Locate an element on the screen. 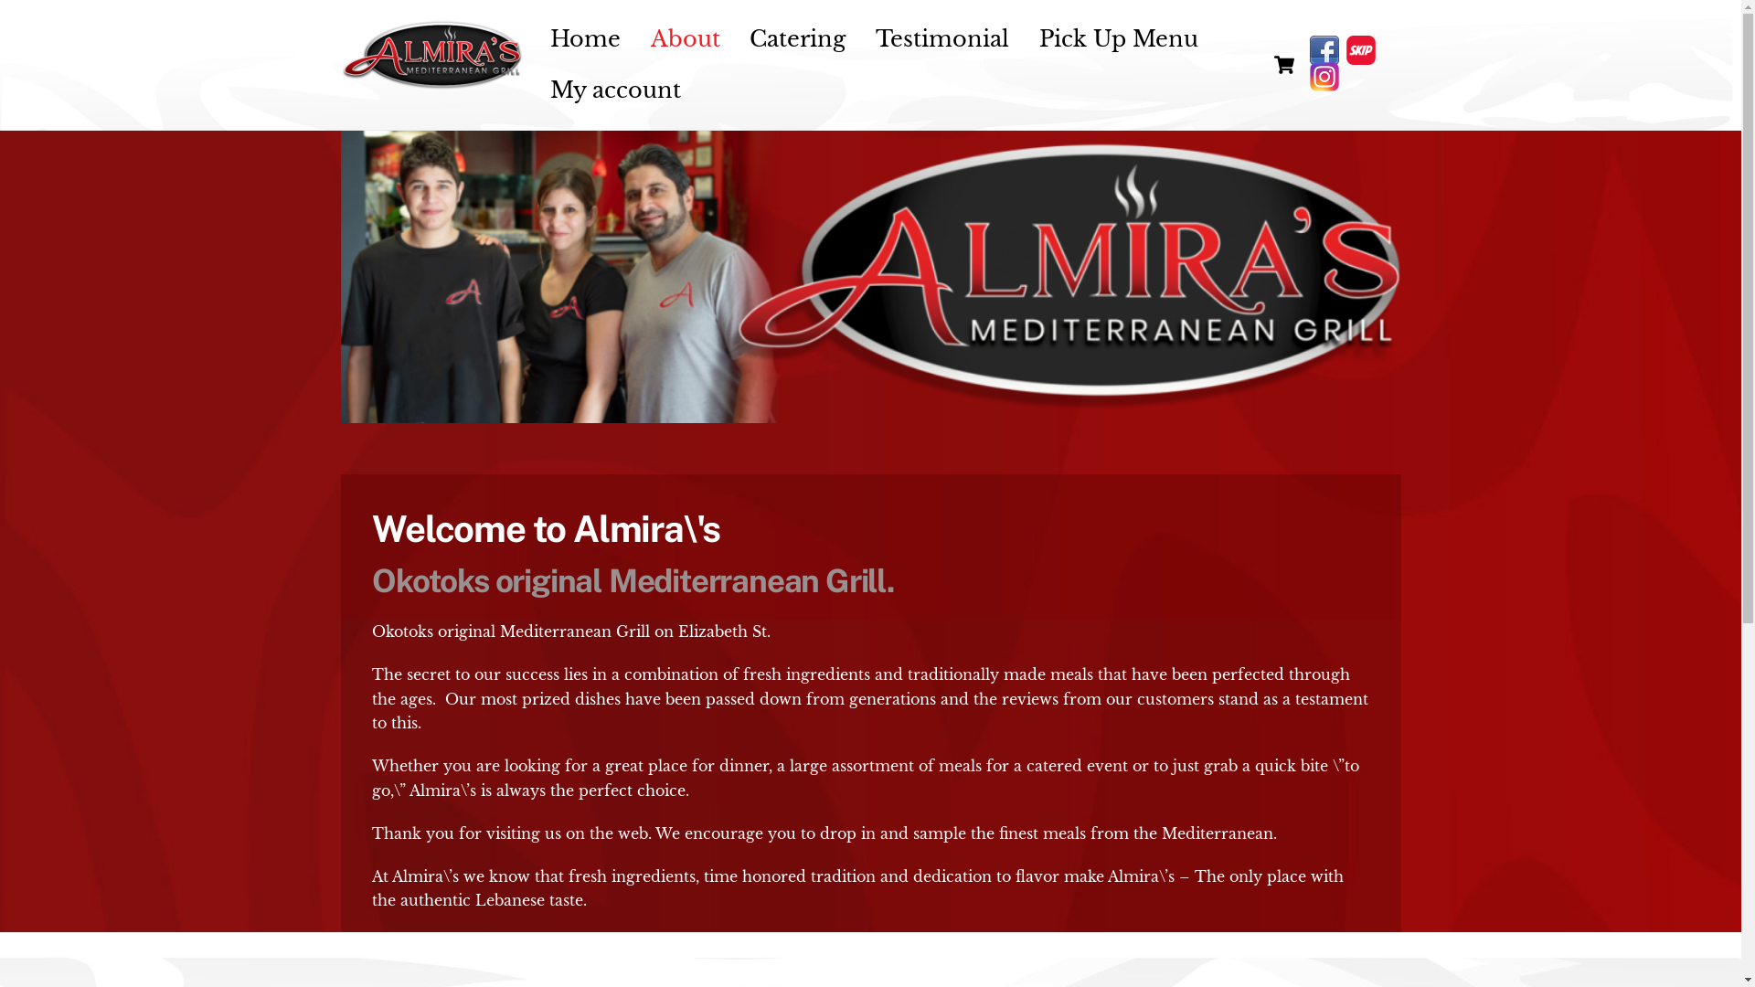 This screenshot has width=1755, height=987. Almira's Mediterranean Grill is located at coordinates (431, 82).